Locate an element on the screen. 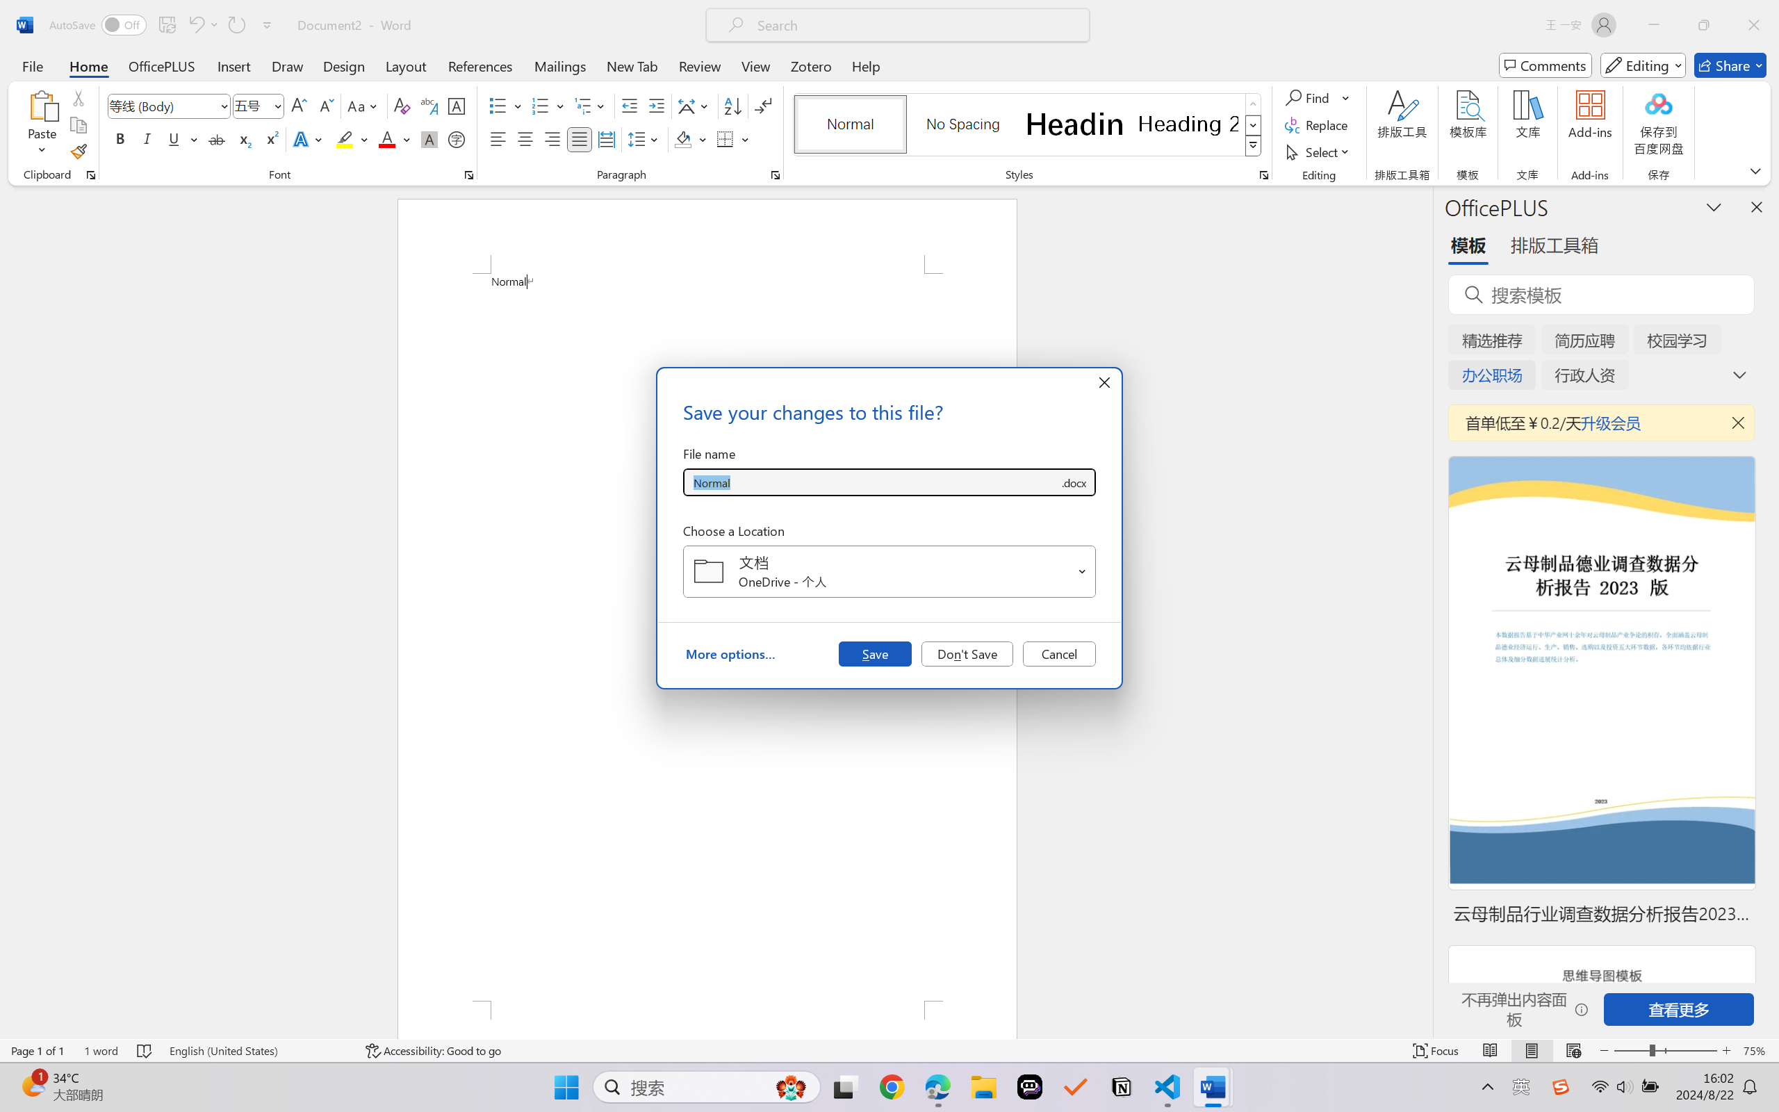 The height and width of the screenshot is (1112, 1779). Class: Image is located at coordinates (1561, 1087).